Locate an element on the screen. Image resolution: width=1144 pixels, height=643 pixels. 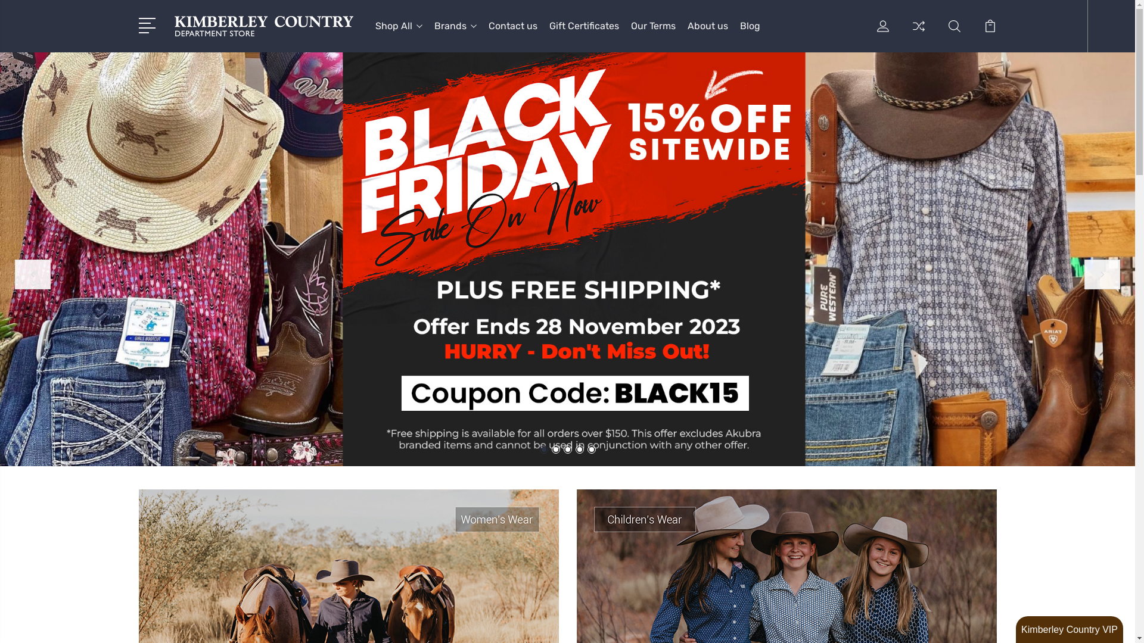
3 is located at coordinates (568, 449).